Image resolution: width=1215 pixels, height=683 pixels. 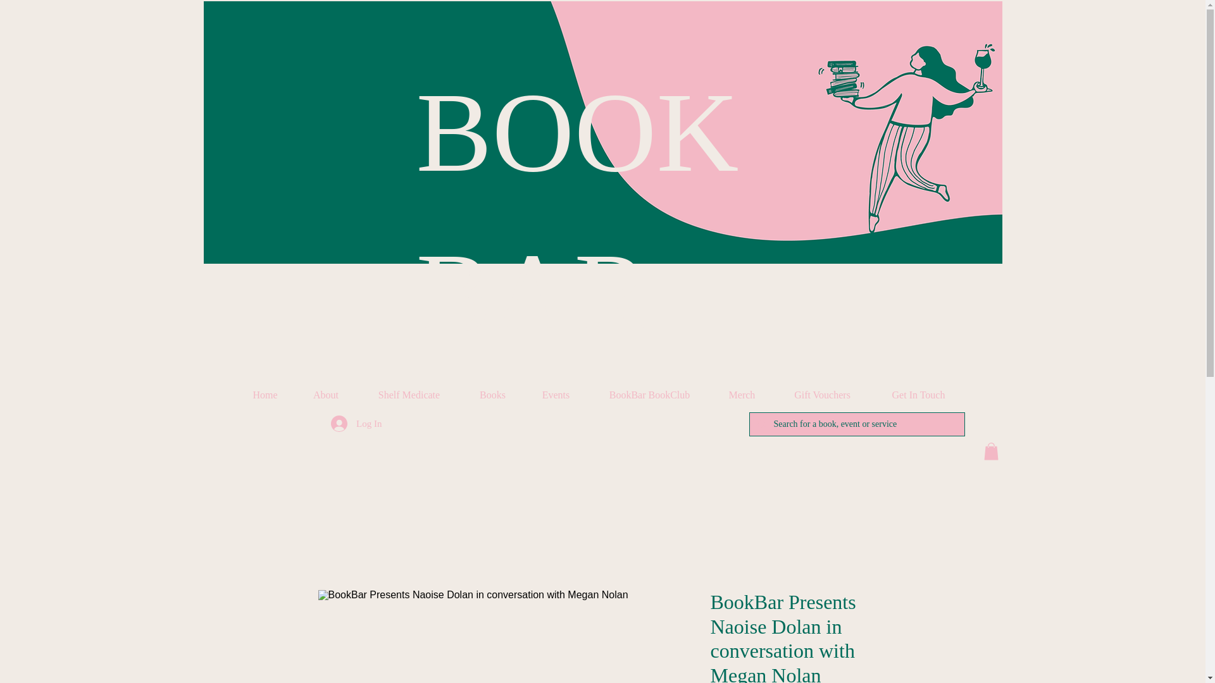 What do you see at coordinates (325, 395) in the screenshot?
I see `About` at bounding box center [325, 395].